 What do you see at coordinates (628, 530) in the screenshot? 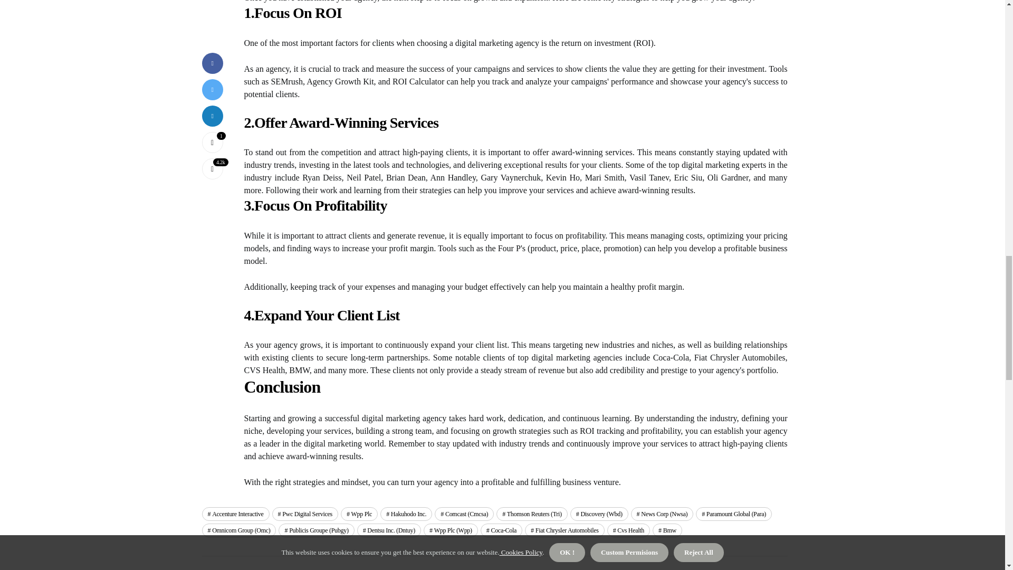
I see `Cvs Health` at bounding box center [628, 530].